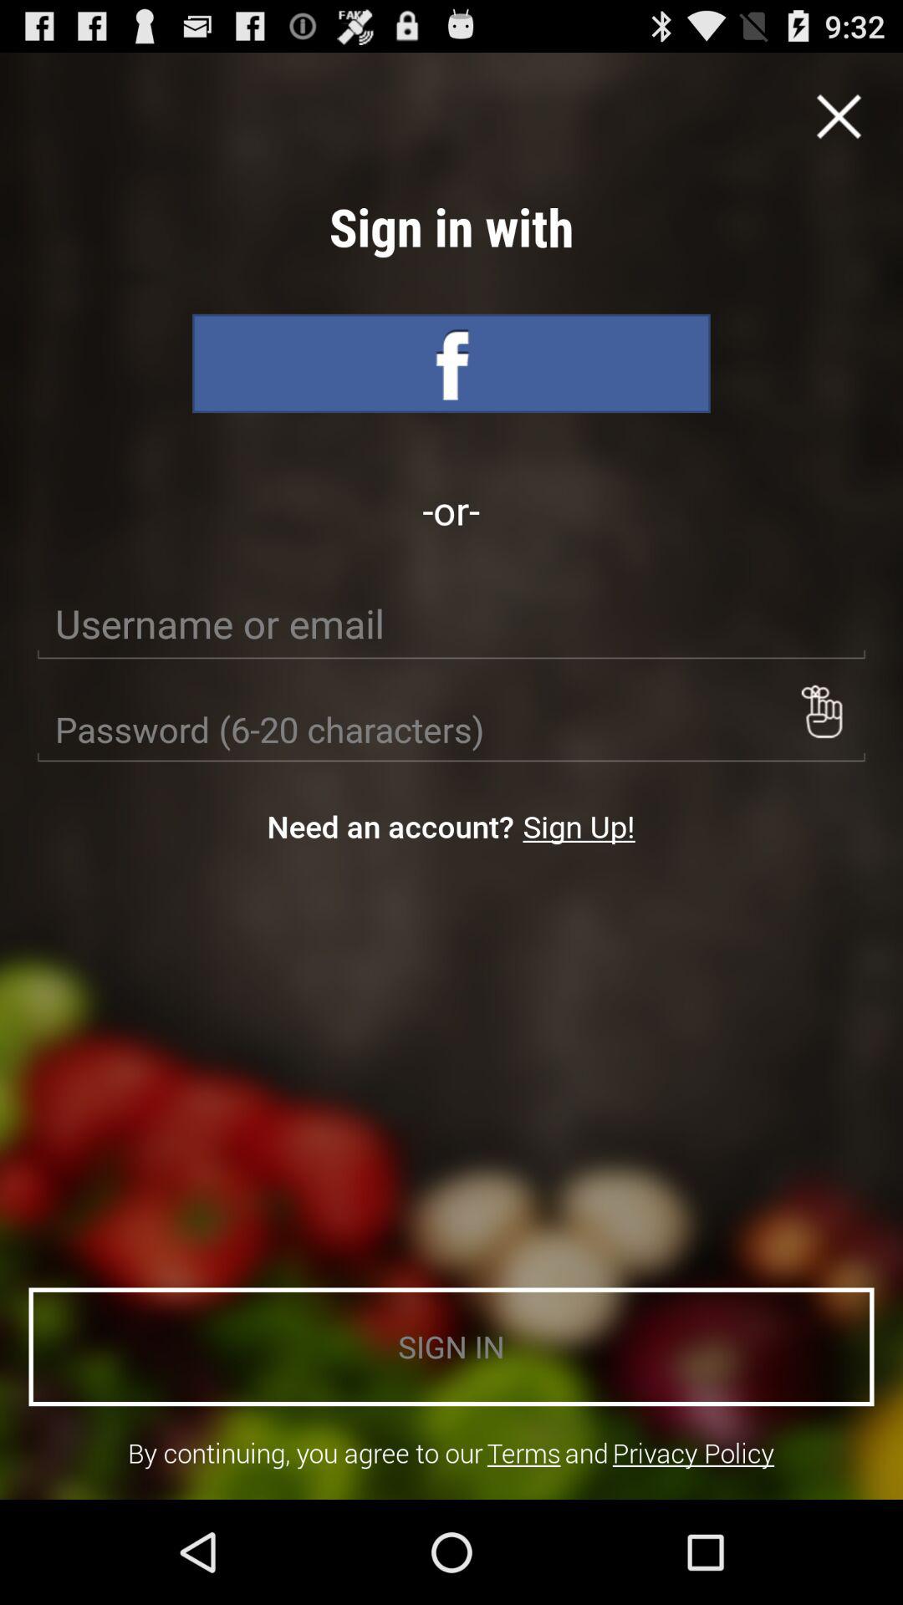  I want to click on choose icon below the -or-, so click(451, 624).